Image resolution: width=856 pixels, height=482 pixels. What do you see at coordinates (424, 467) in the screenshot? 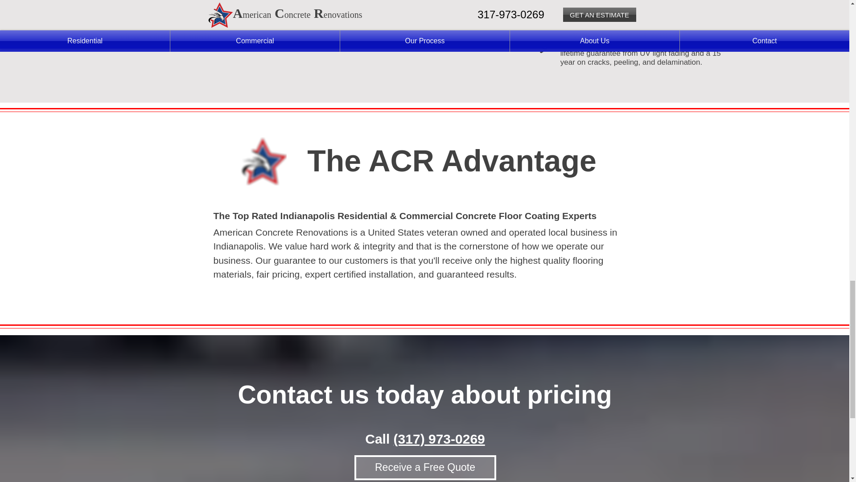
I see `Receive a Free Quote` at bounding box center [424, 467].